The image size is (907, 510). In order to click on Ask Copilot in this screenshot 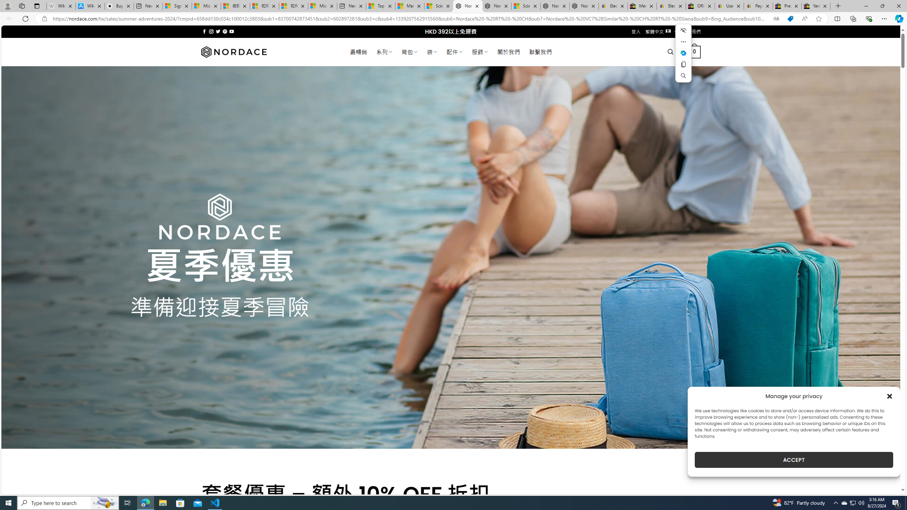, I will do `click(683, 53)`.